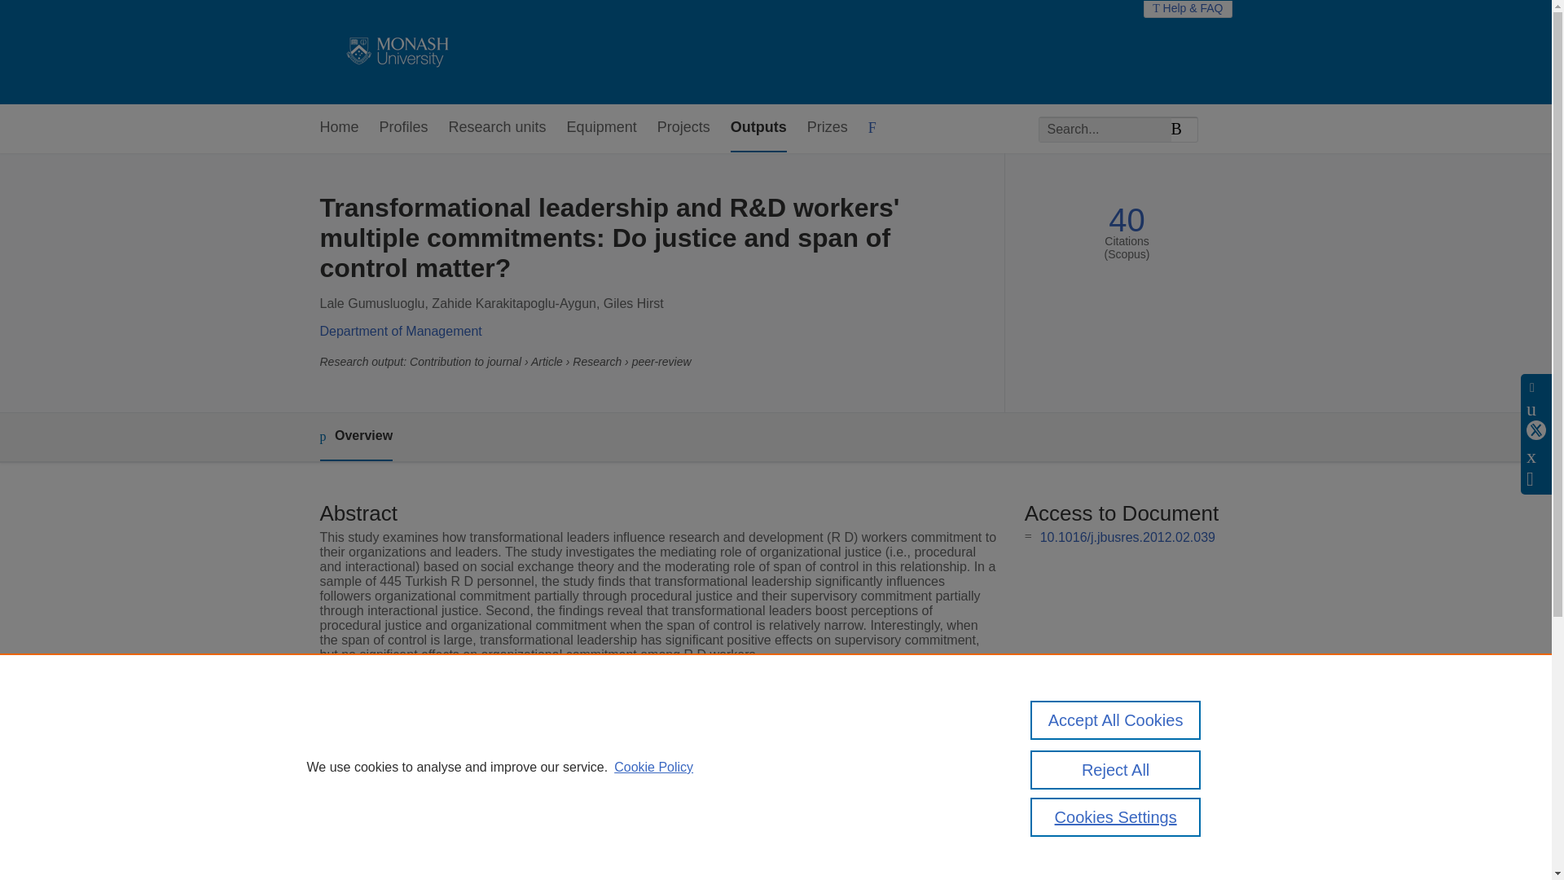 The image size is (1564, 880). Describe the element at coordinates (338, 128) in the screenshot. I see `Home` at that location.